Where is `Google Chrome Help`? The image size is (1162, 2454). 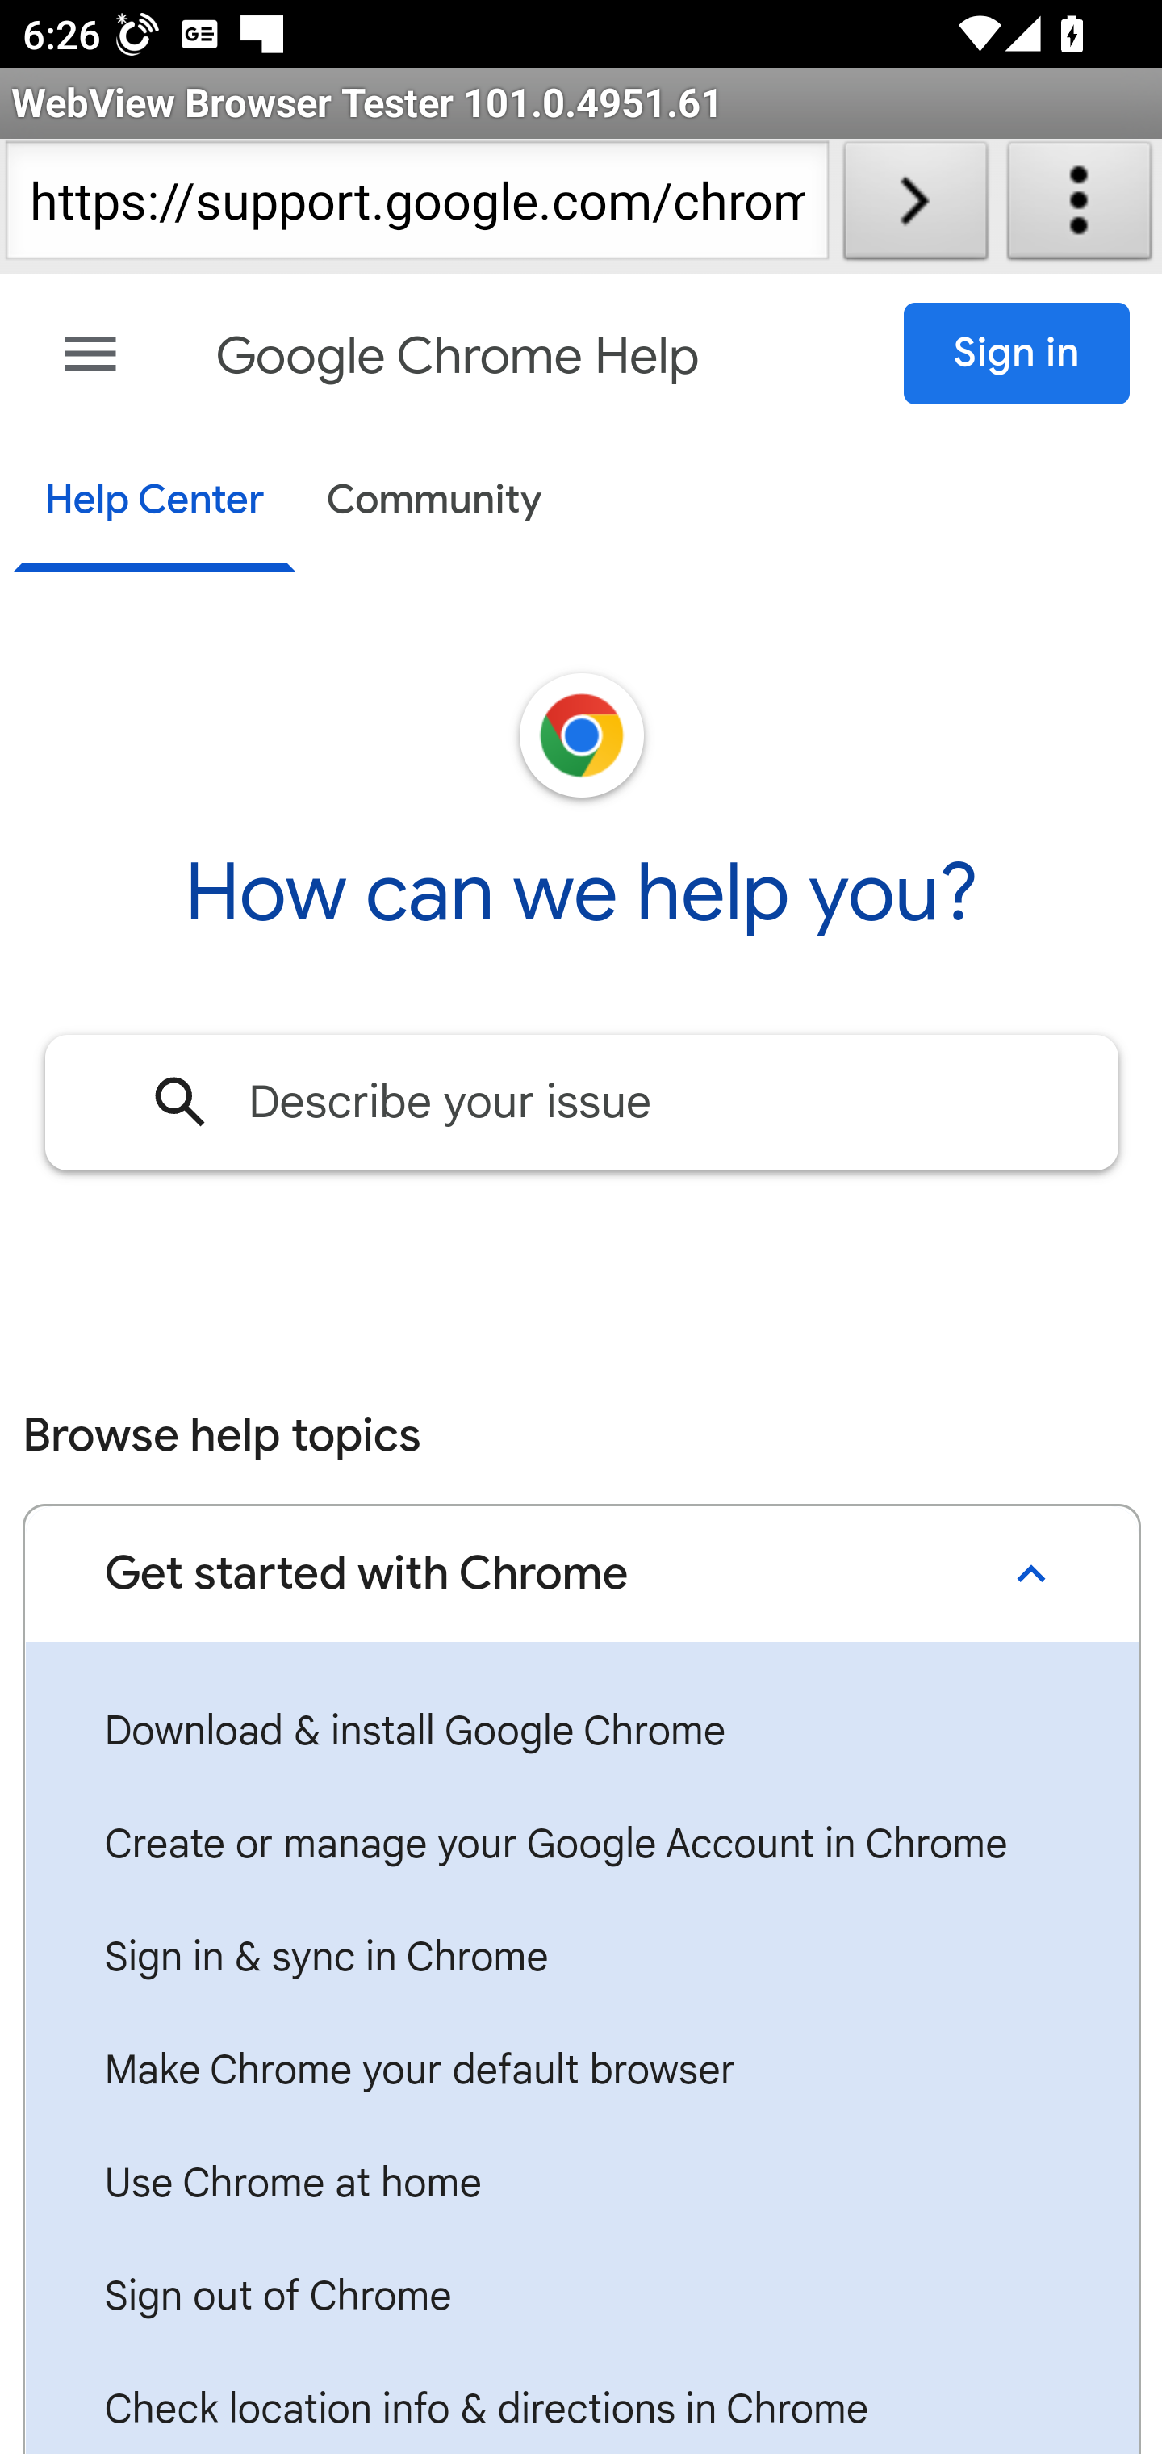 Google Chrome Help is located at coordinates (458, 357).